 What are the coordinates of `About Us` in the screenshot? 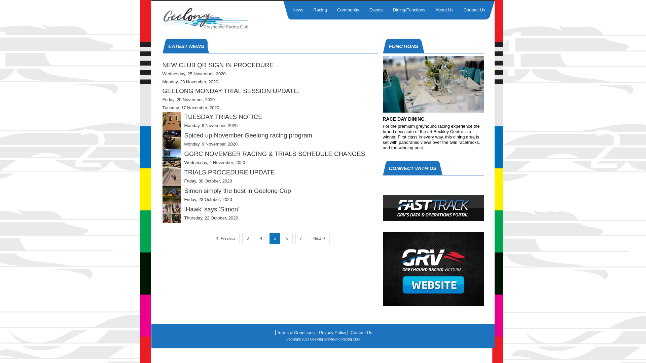 It's located at (444, 10).